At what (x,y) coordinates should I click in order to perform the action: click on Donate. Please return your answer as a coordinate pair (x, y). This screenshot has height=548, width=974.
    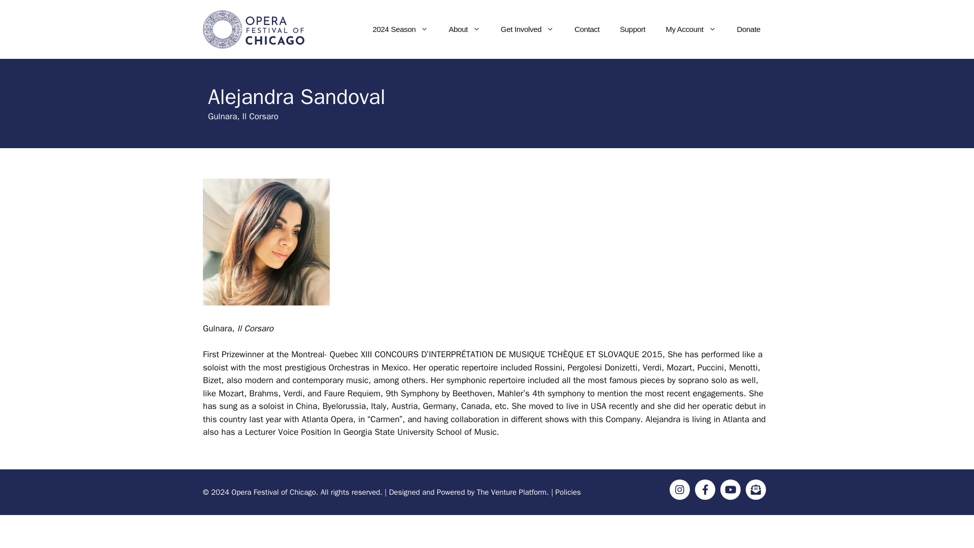
    Looking at the image, I should click on (748, 29).